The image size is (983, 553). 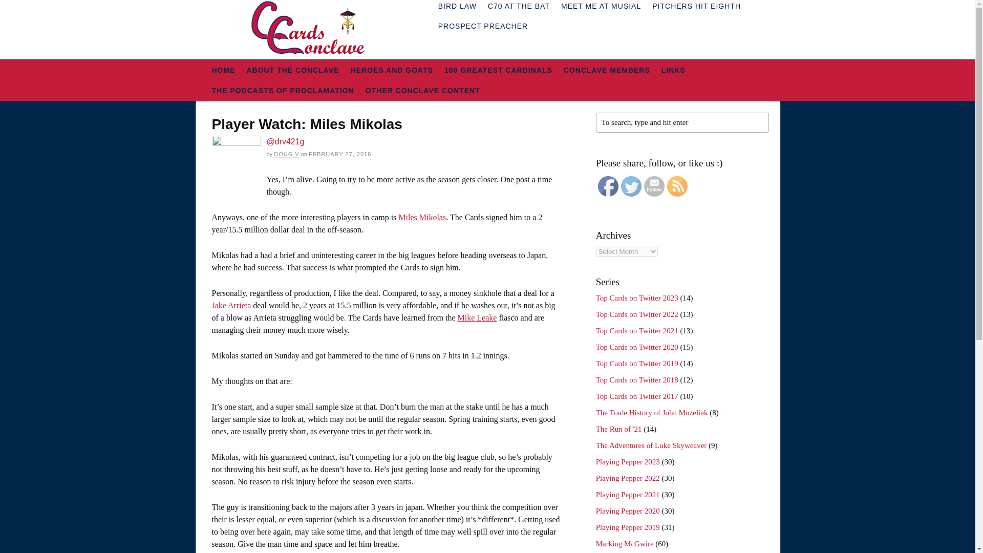 I want to click on Jake Arrieta, so click(x=231, y=305).